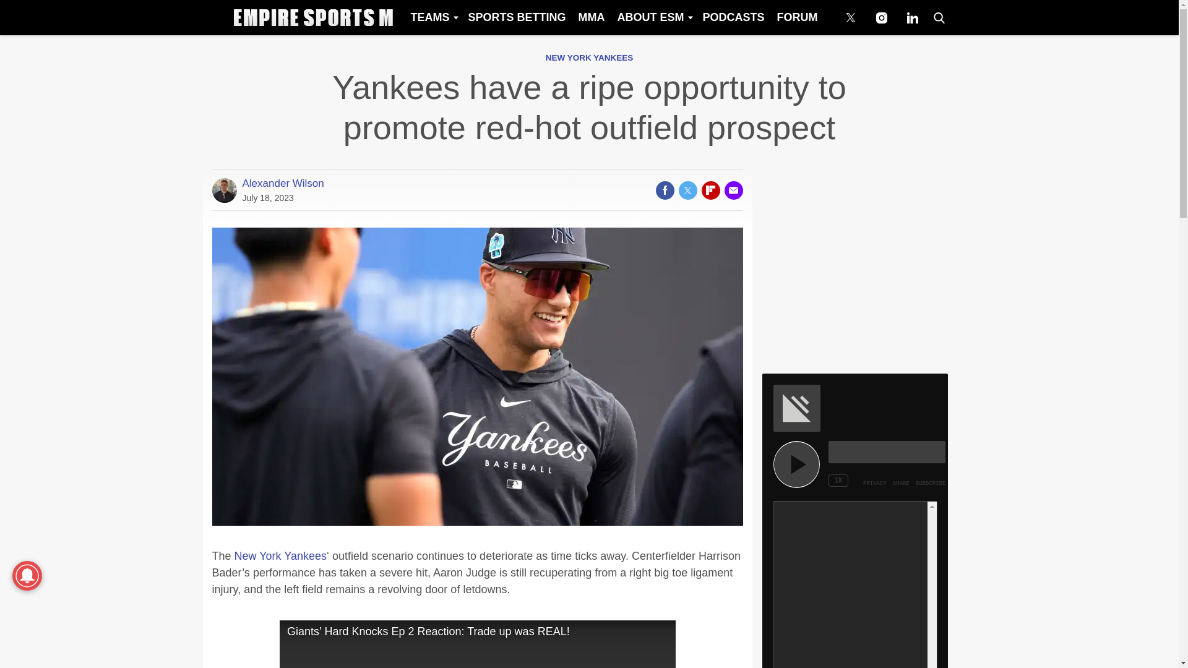  Describe the element at coordinates (733, 190) in the screenshot. I see `Share via Email` at that location.